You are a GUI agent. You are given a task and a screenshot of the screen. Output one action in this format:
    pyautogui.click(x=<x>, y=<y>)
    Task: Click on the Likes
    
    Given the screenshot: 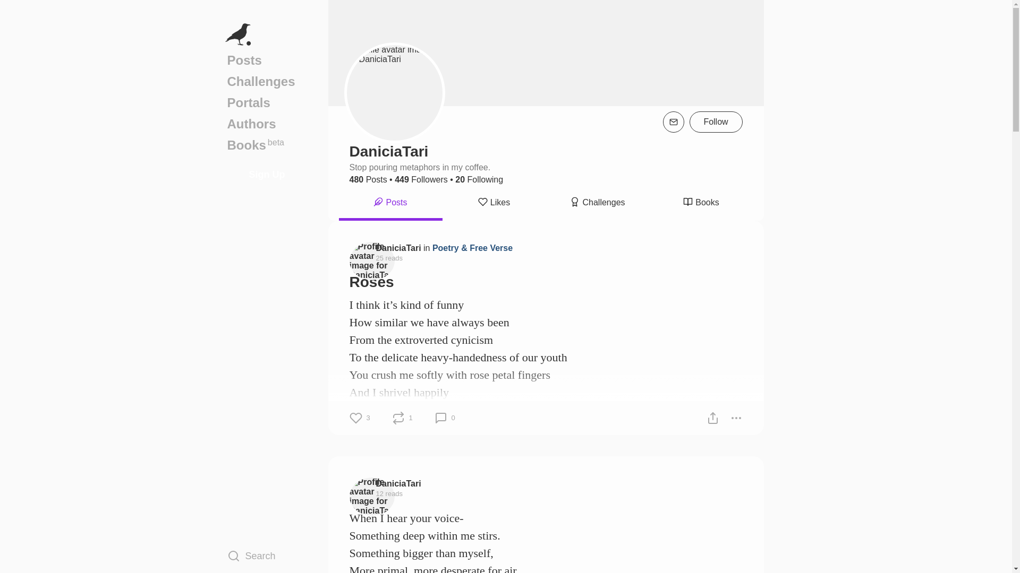 What is the action you would take?
    pyautogui.click(x=494, y=204)
    